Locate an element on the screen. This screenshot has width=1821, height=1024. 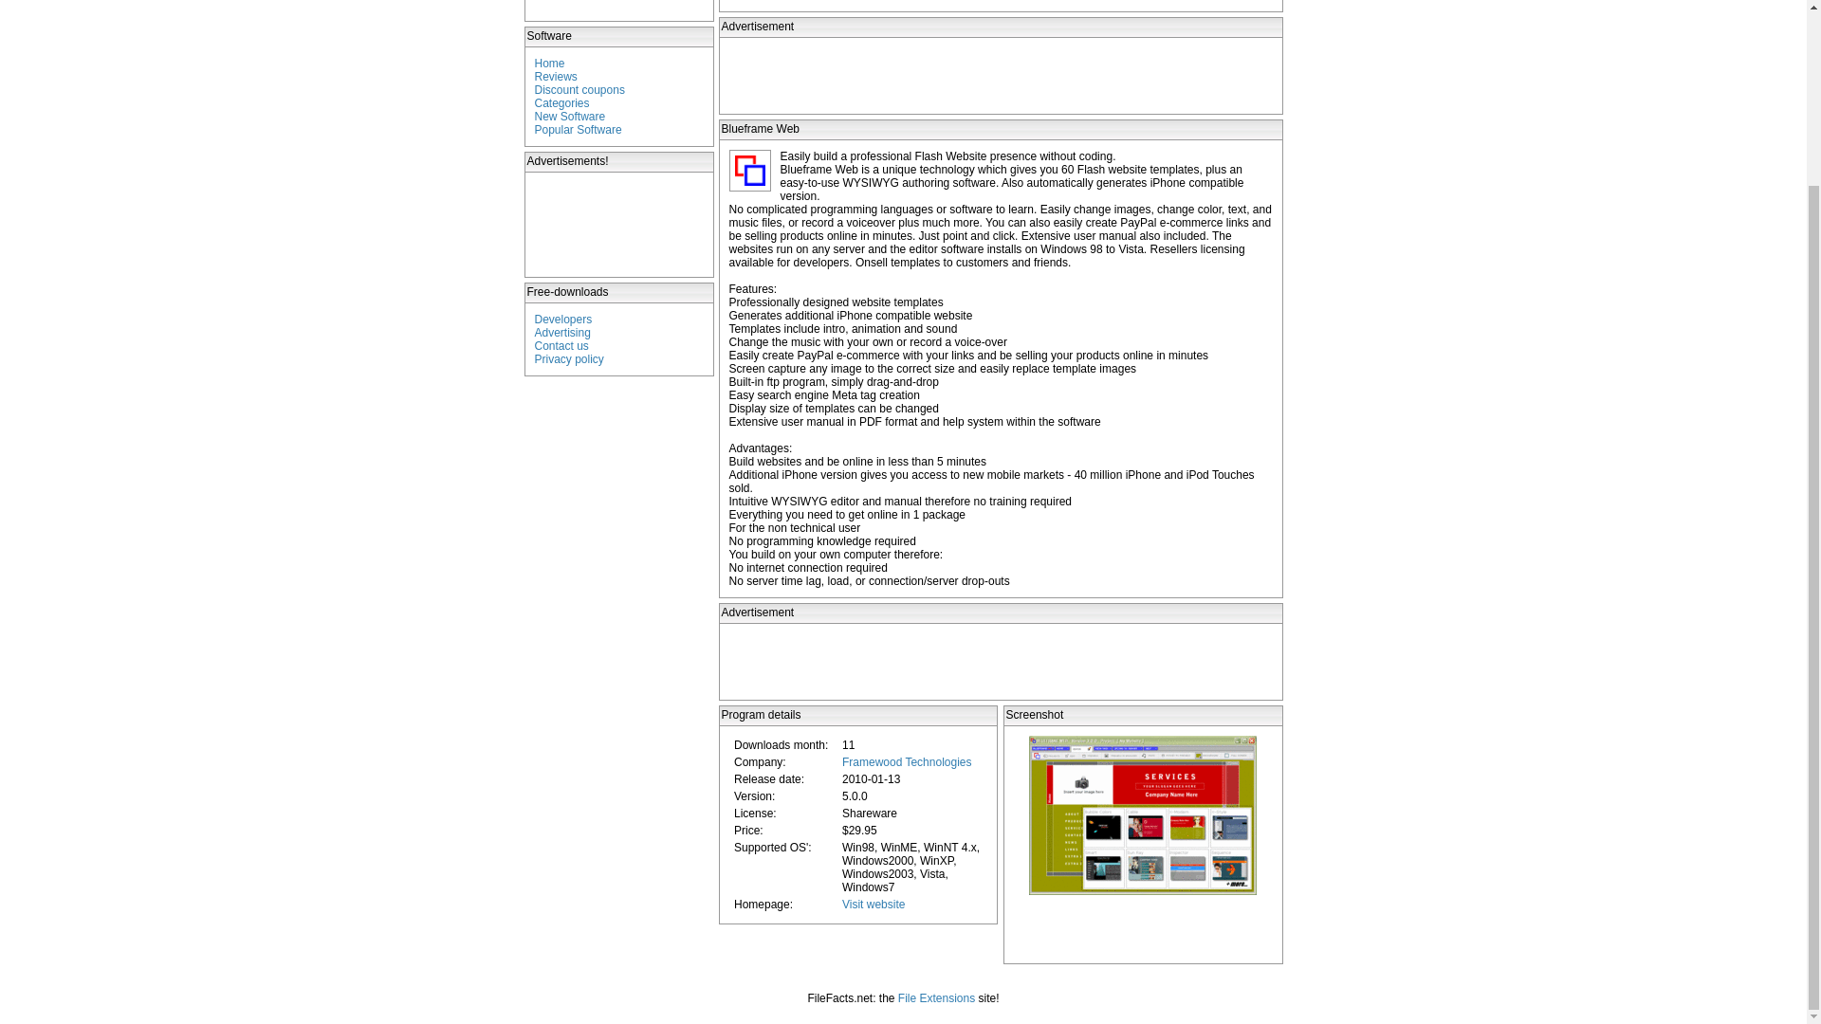
Categories is located at coordinates (562, 102).